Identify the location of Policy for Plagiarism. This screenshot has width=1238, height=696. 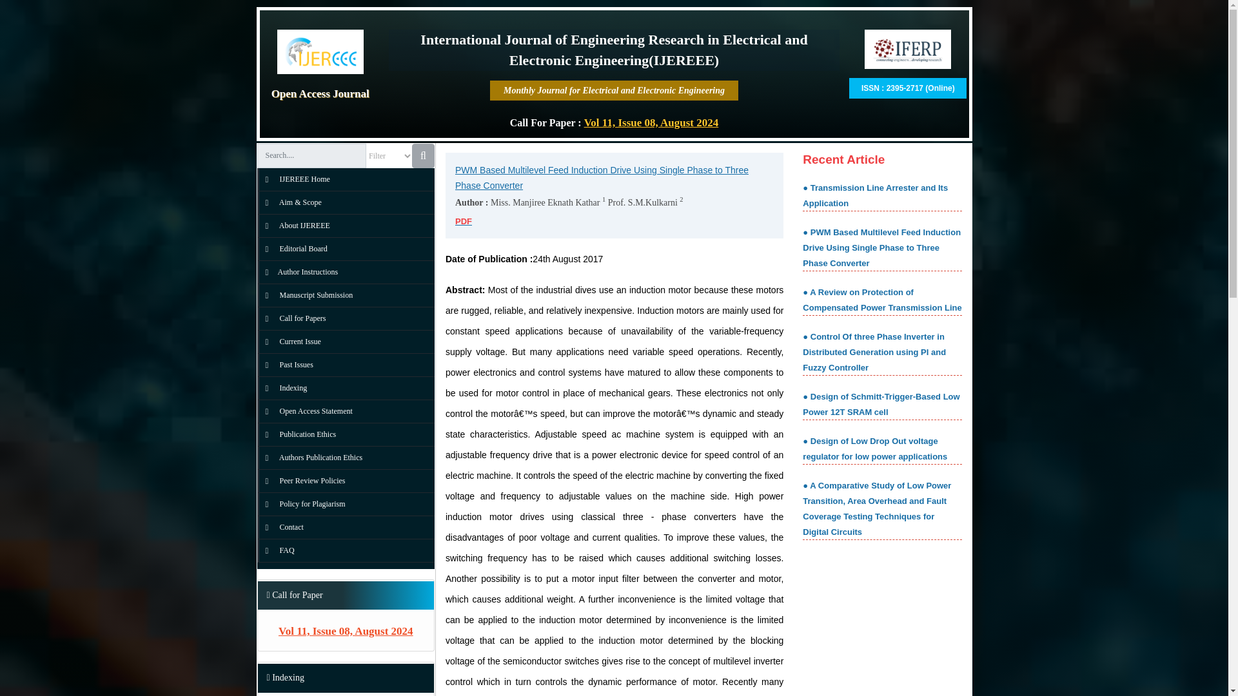
(302, 504).